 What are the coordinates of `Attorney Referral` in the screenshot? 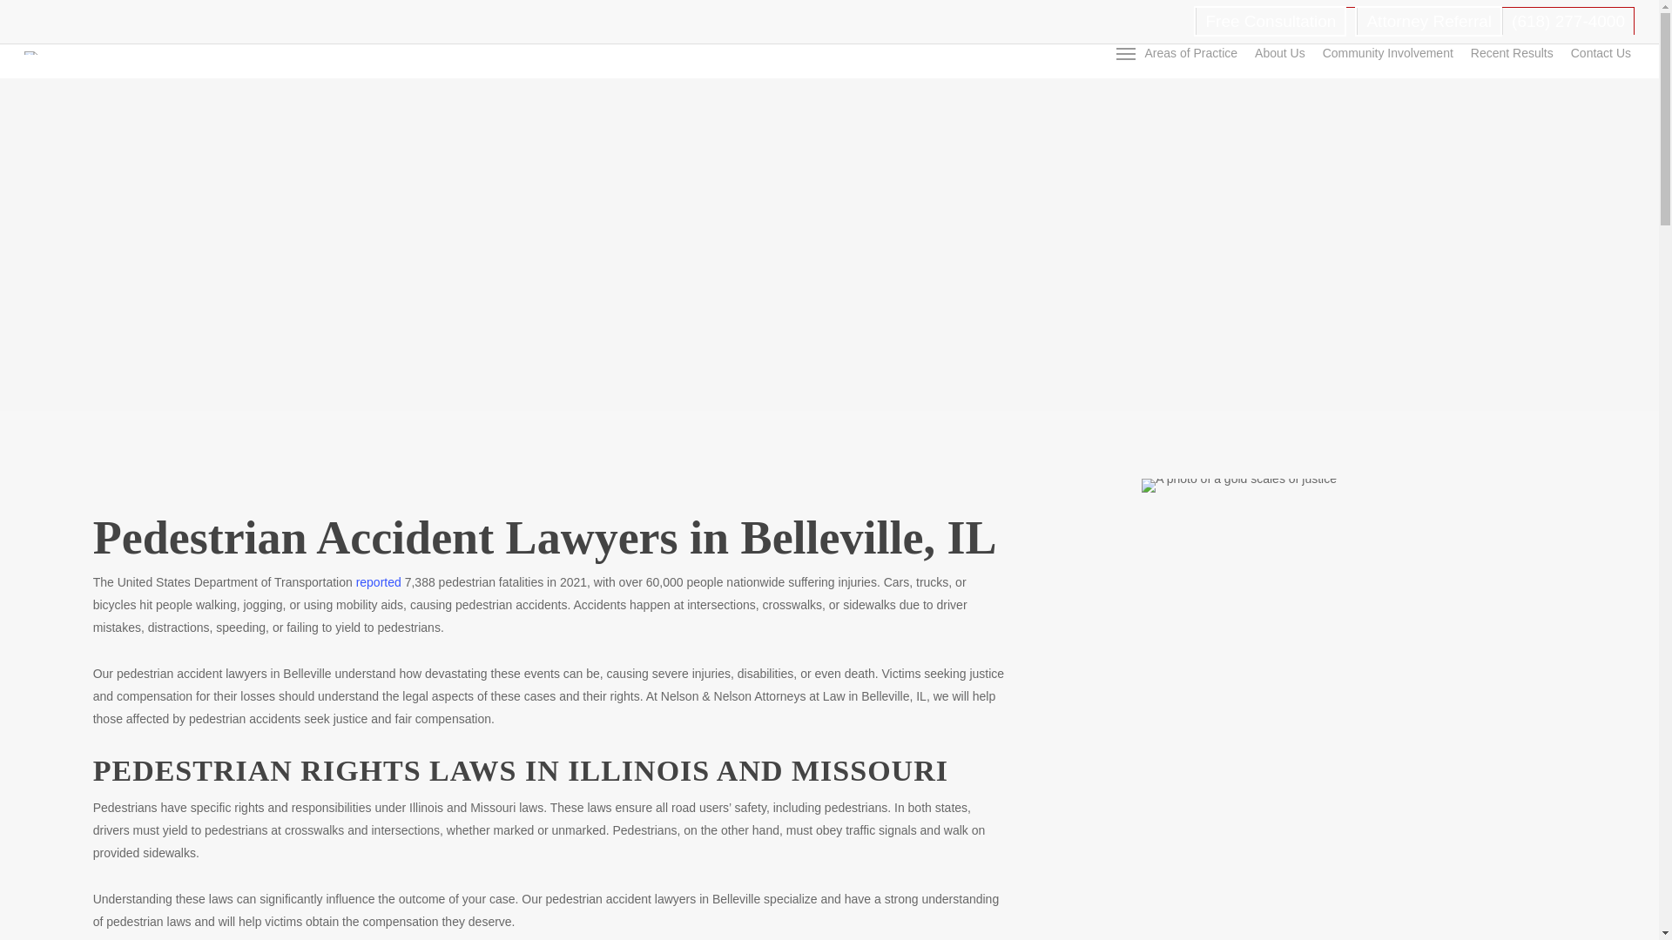 It's located at (1428, 21).